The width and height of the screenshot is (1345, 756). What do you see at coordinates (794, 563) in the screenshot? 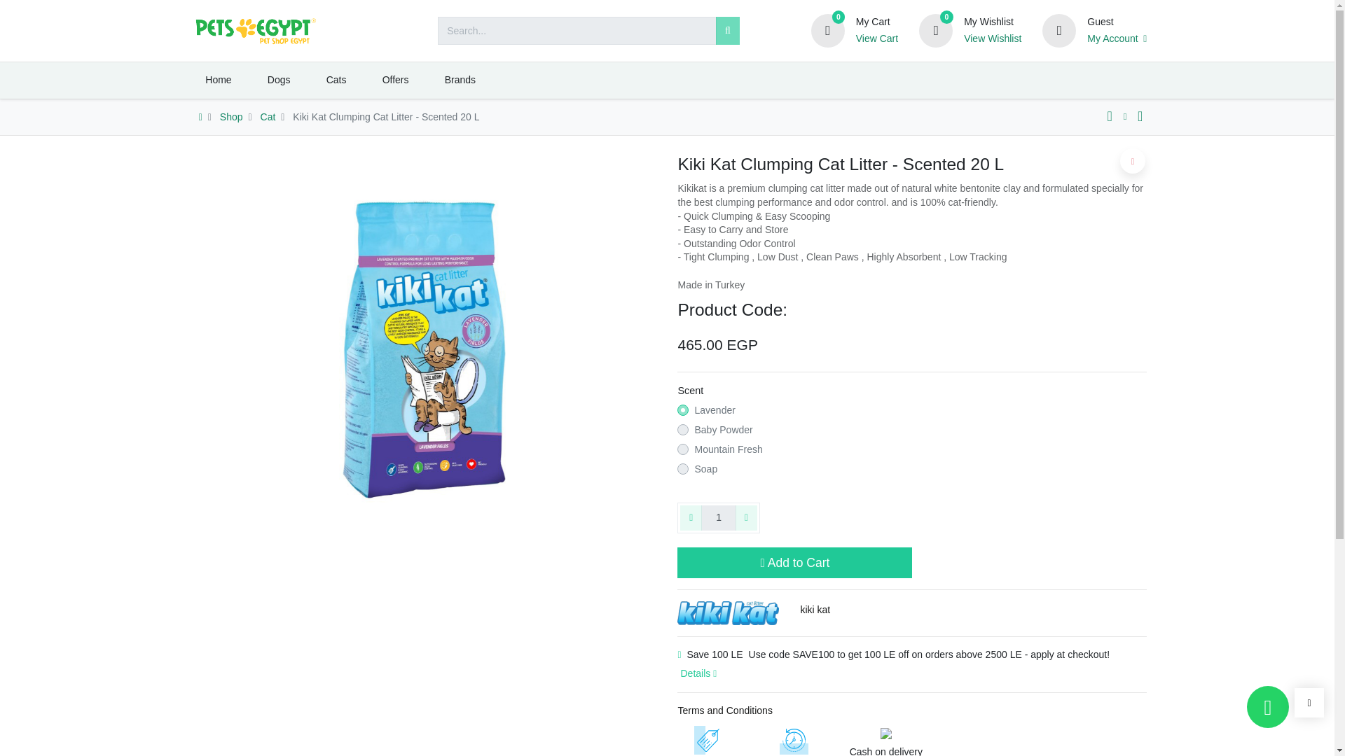
I see `Add to Cart` at bounding box center [794, 563].